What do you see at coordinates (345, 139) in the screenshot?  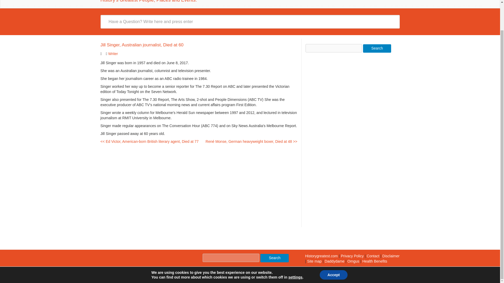 I see `Advertisement` at bounding box center [345, 139].